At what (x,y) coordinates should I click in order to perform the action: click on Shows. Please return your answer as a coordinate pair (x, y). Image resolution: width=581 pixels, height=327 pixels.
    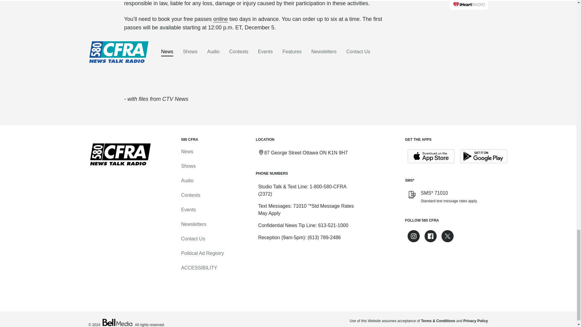
    Looking at the image, I should click on (188, 166).